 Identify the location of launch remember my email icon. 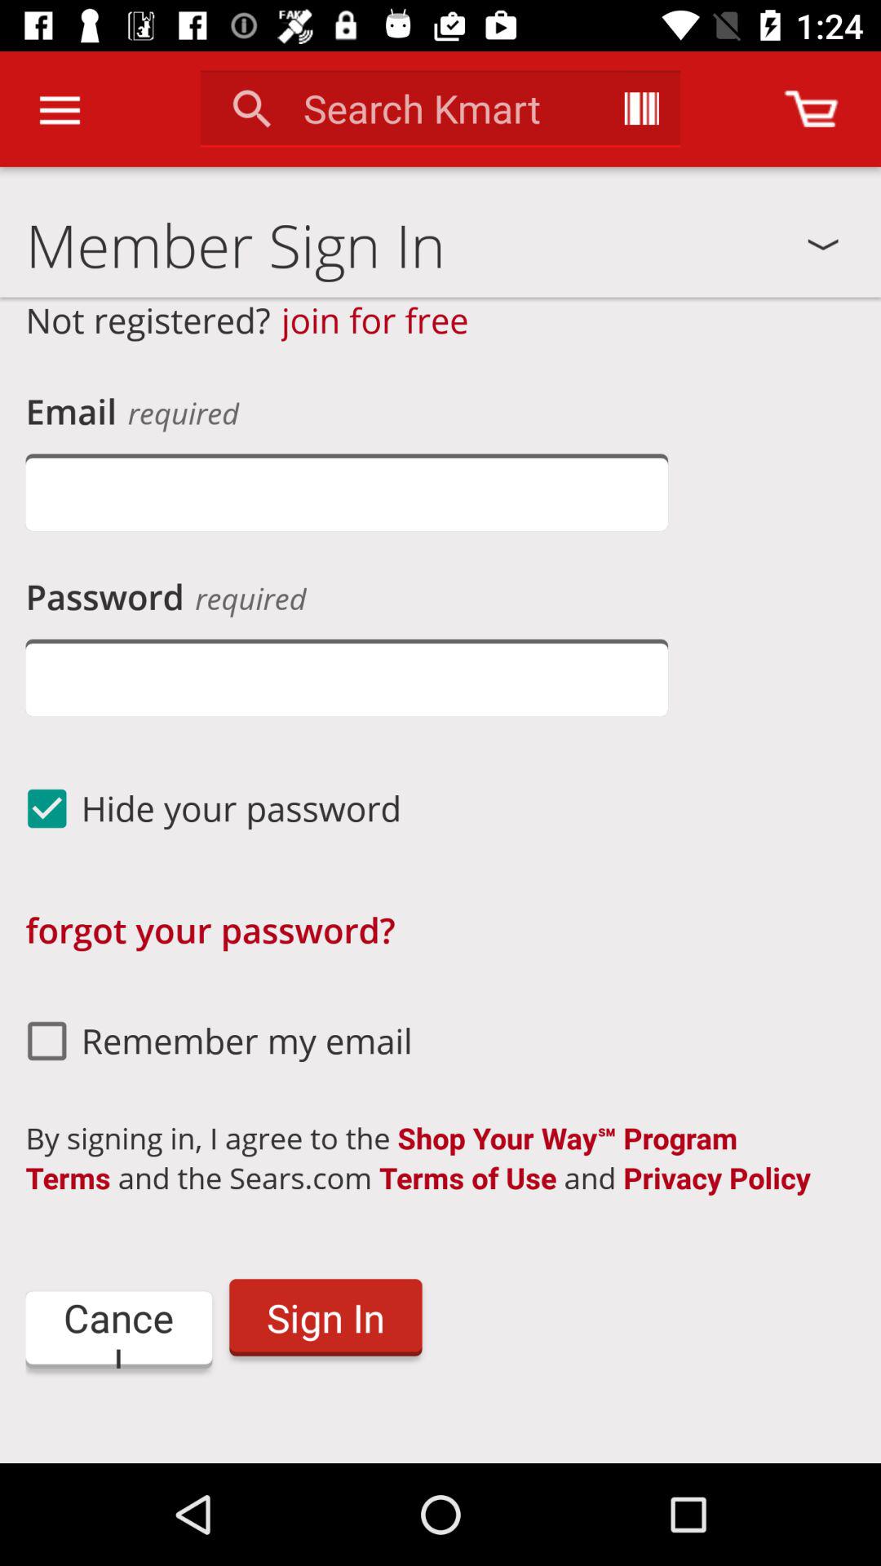
(212, 1041).